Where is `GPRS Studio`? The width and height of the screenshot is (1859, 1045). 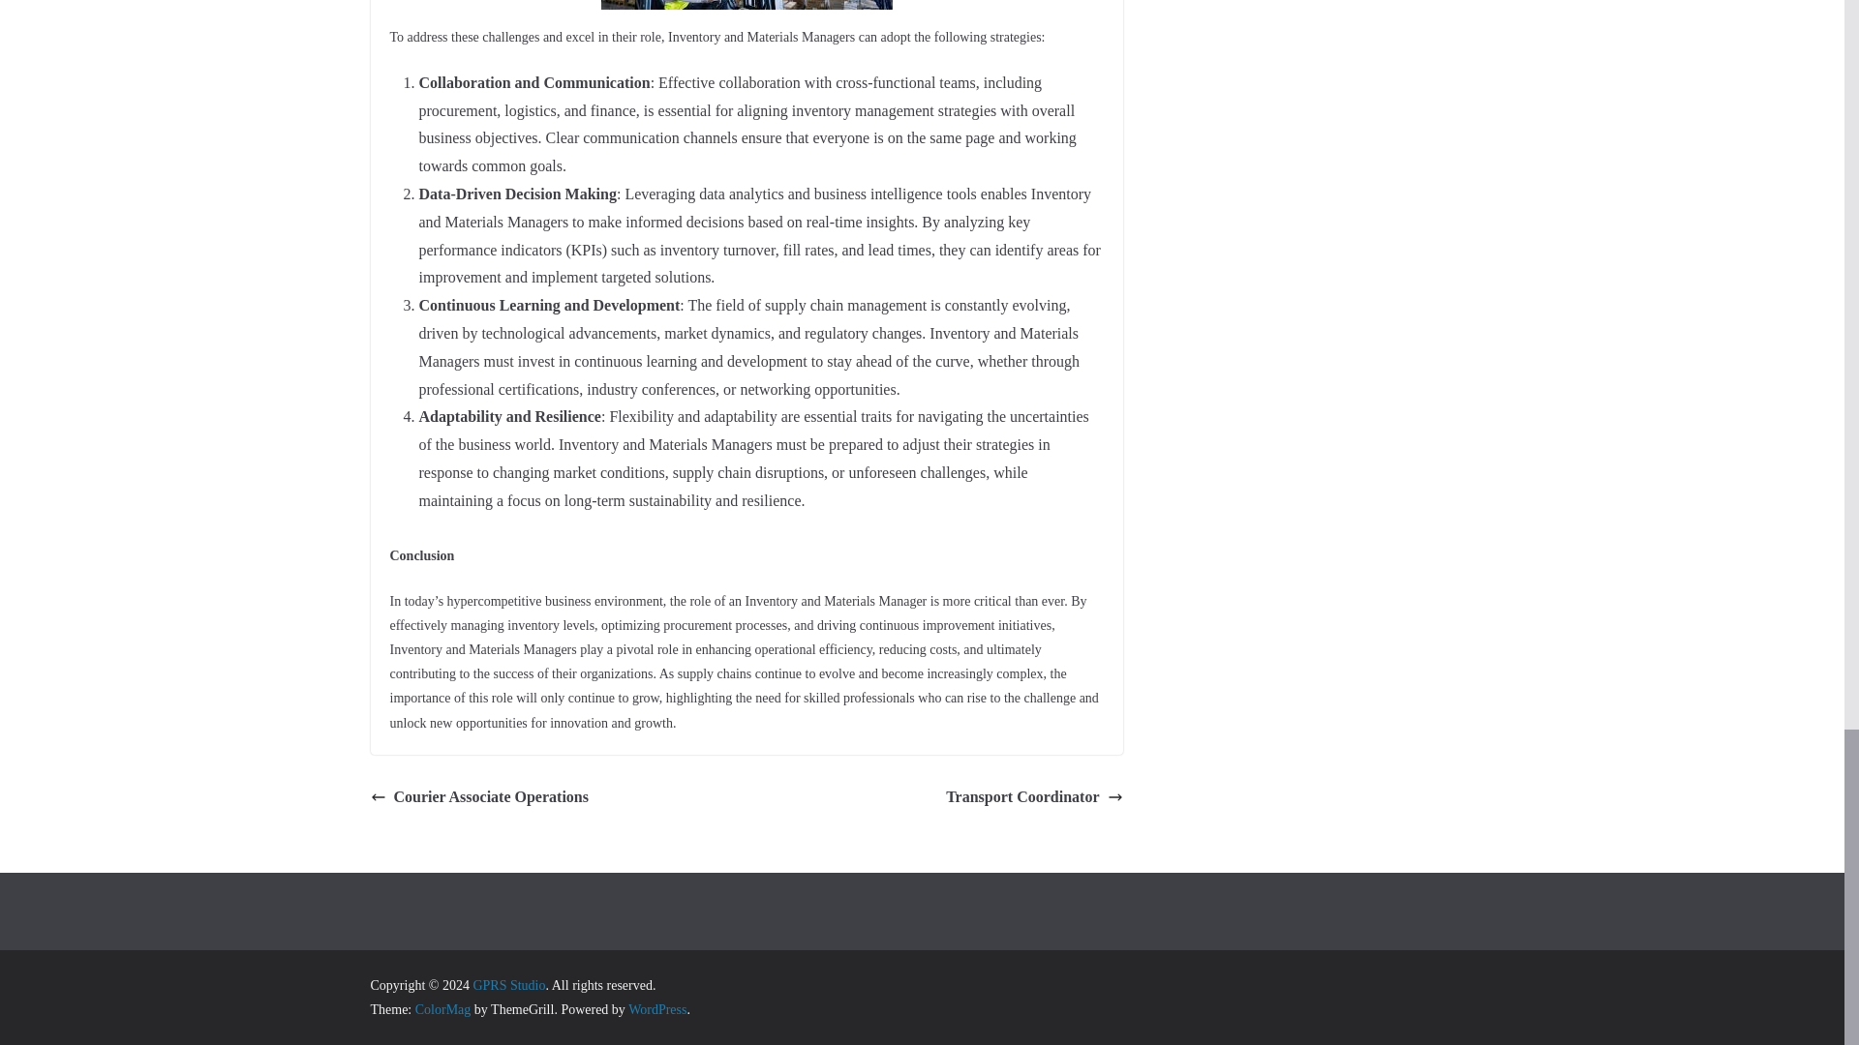
GPRS Studio is located at coordinates (507, 985).